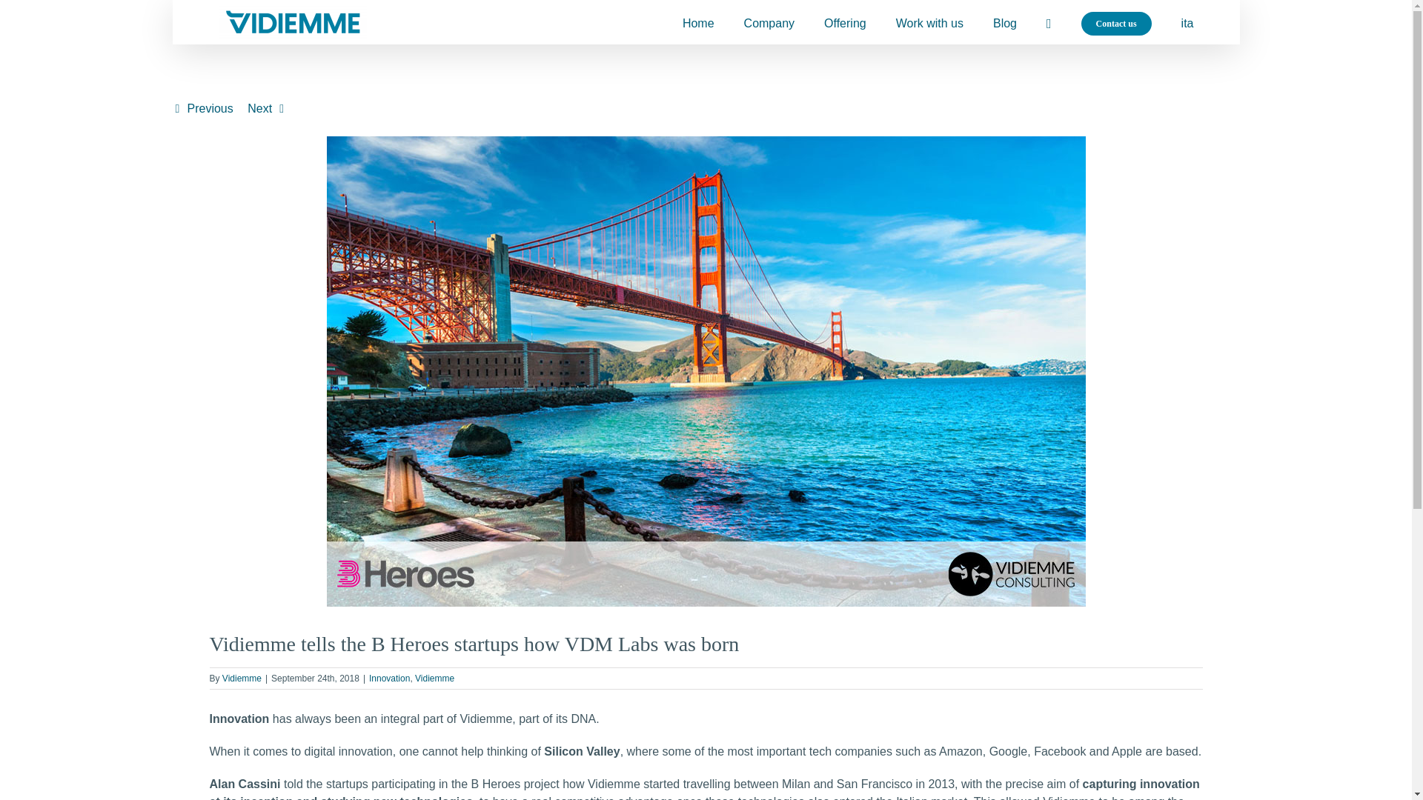 This screenshot has width=1423, height=800. Describe the element at coordinates (845, 22) in the screenshot. I see `Offering` at that location.